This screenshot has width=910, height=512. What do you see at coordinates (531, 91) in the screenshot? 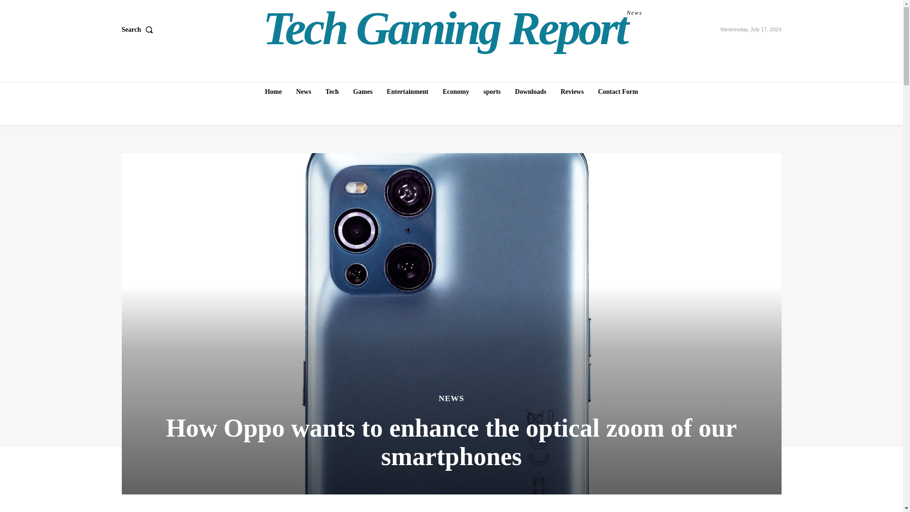
I see `sports` at bounding box center [531, 91].